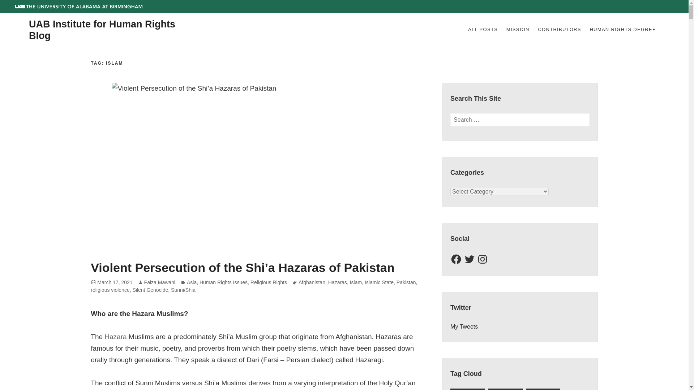  Describe the element at coordinates (223, 282) in the screenshot. I see `Human Rights Issues` at that location.